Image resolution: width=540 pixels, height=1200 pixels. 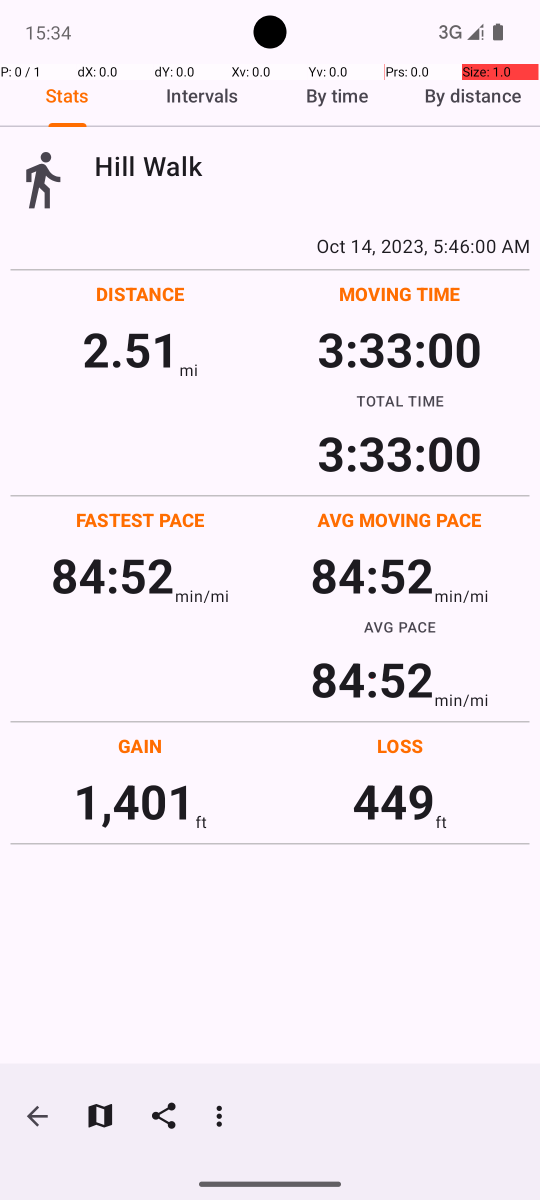 I want to click on 84:52, so click(x=113, y=575).